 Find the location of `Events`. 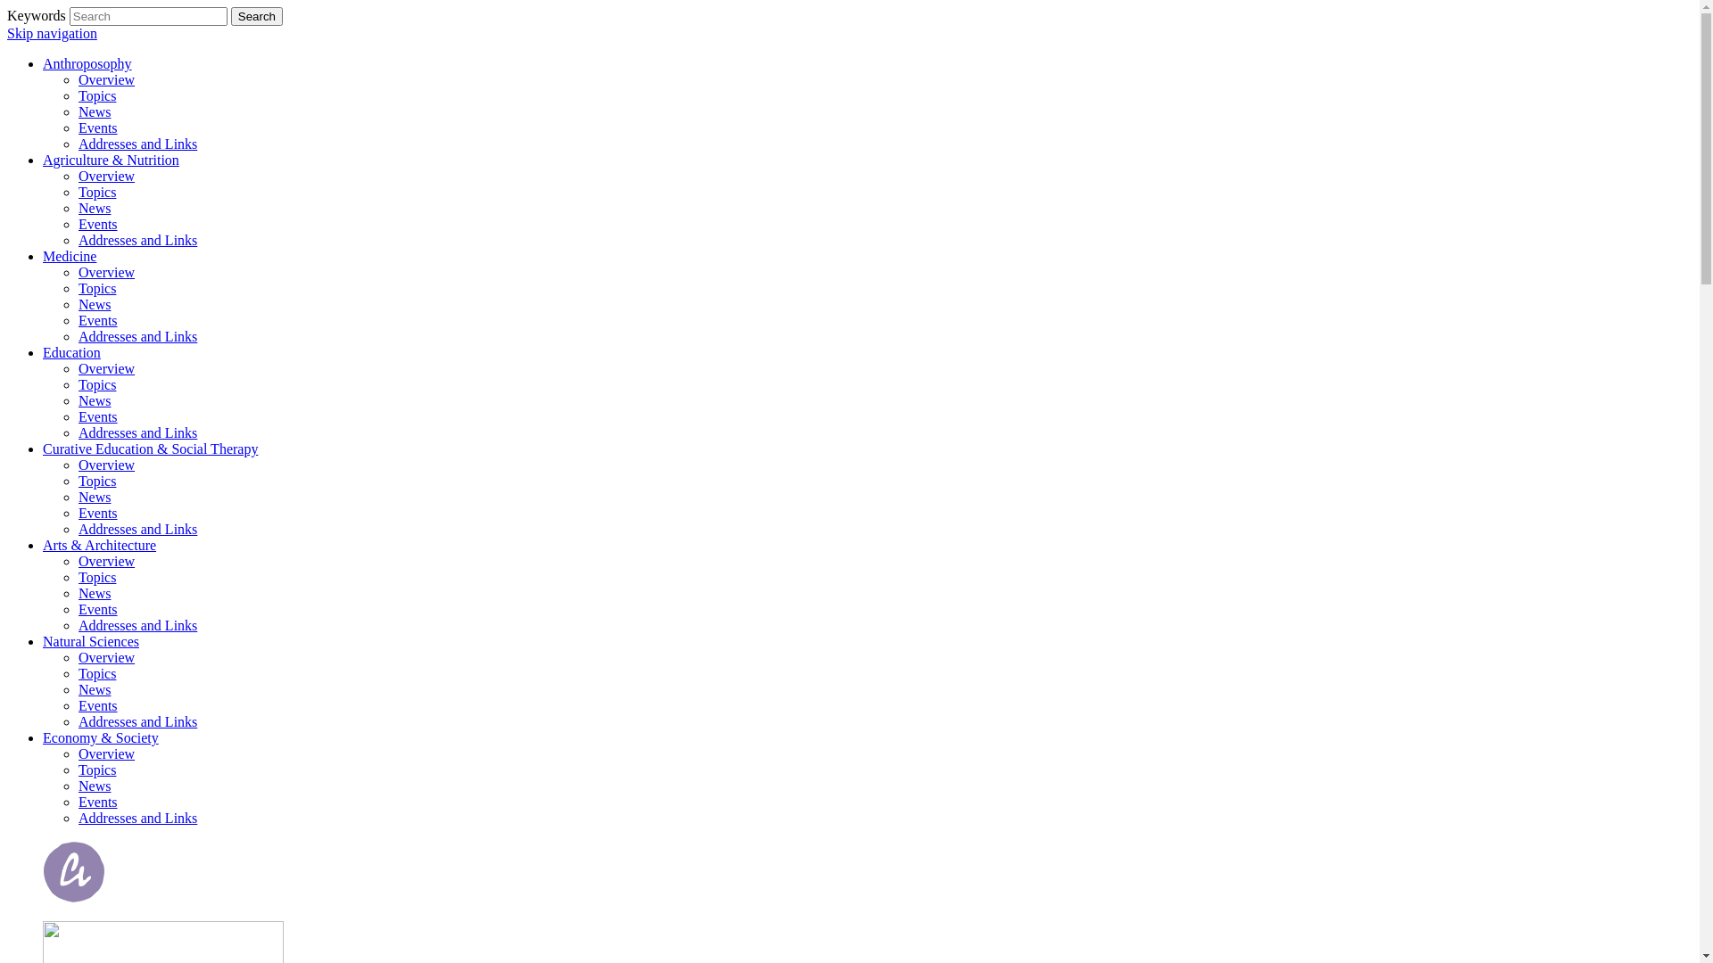

Events is located at coordinates (98, 417).